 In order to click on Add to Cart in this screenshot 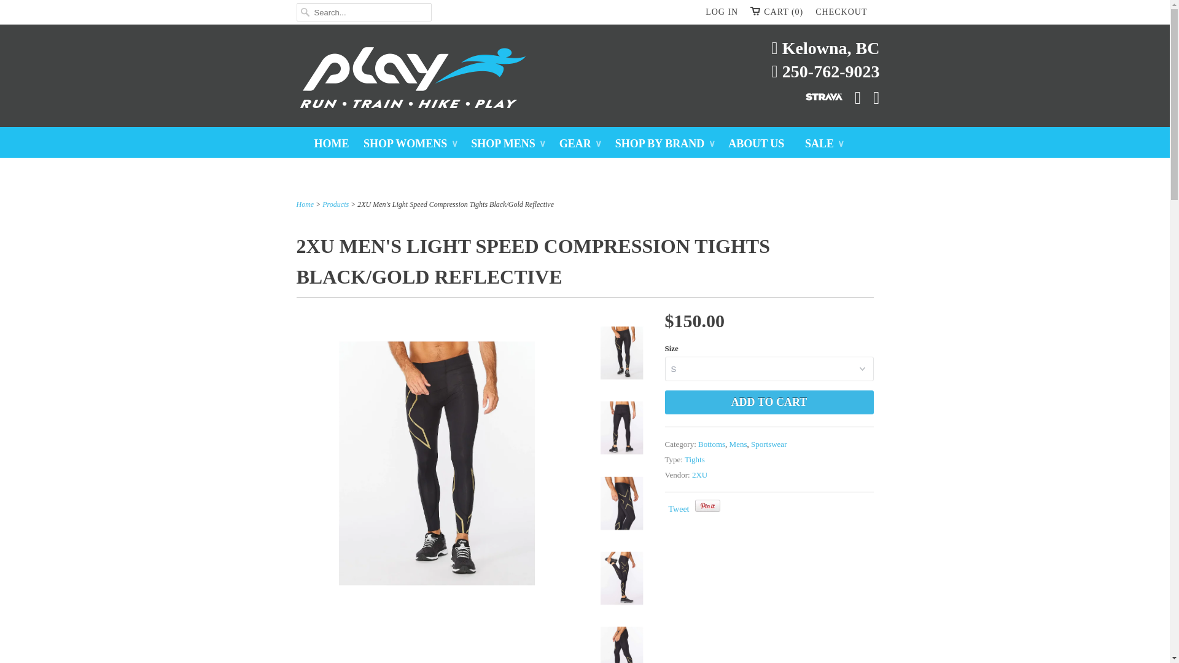, I will do `click(769, 403)`.